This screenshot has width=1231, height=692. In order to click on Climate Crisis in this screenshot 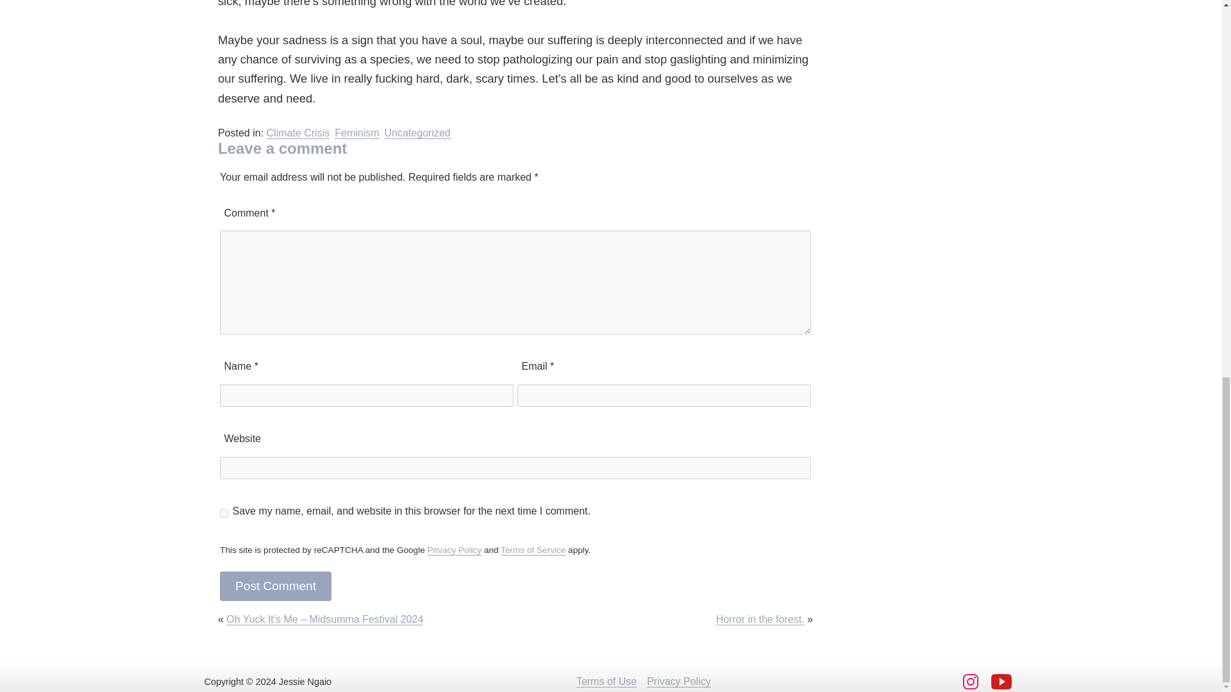, I will do `click(298, 133)`.